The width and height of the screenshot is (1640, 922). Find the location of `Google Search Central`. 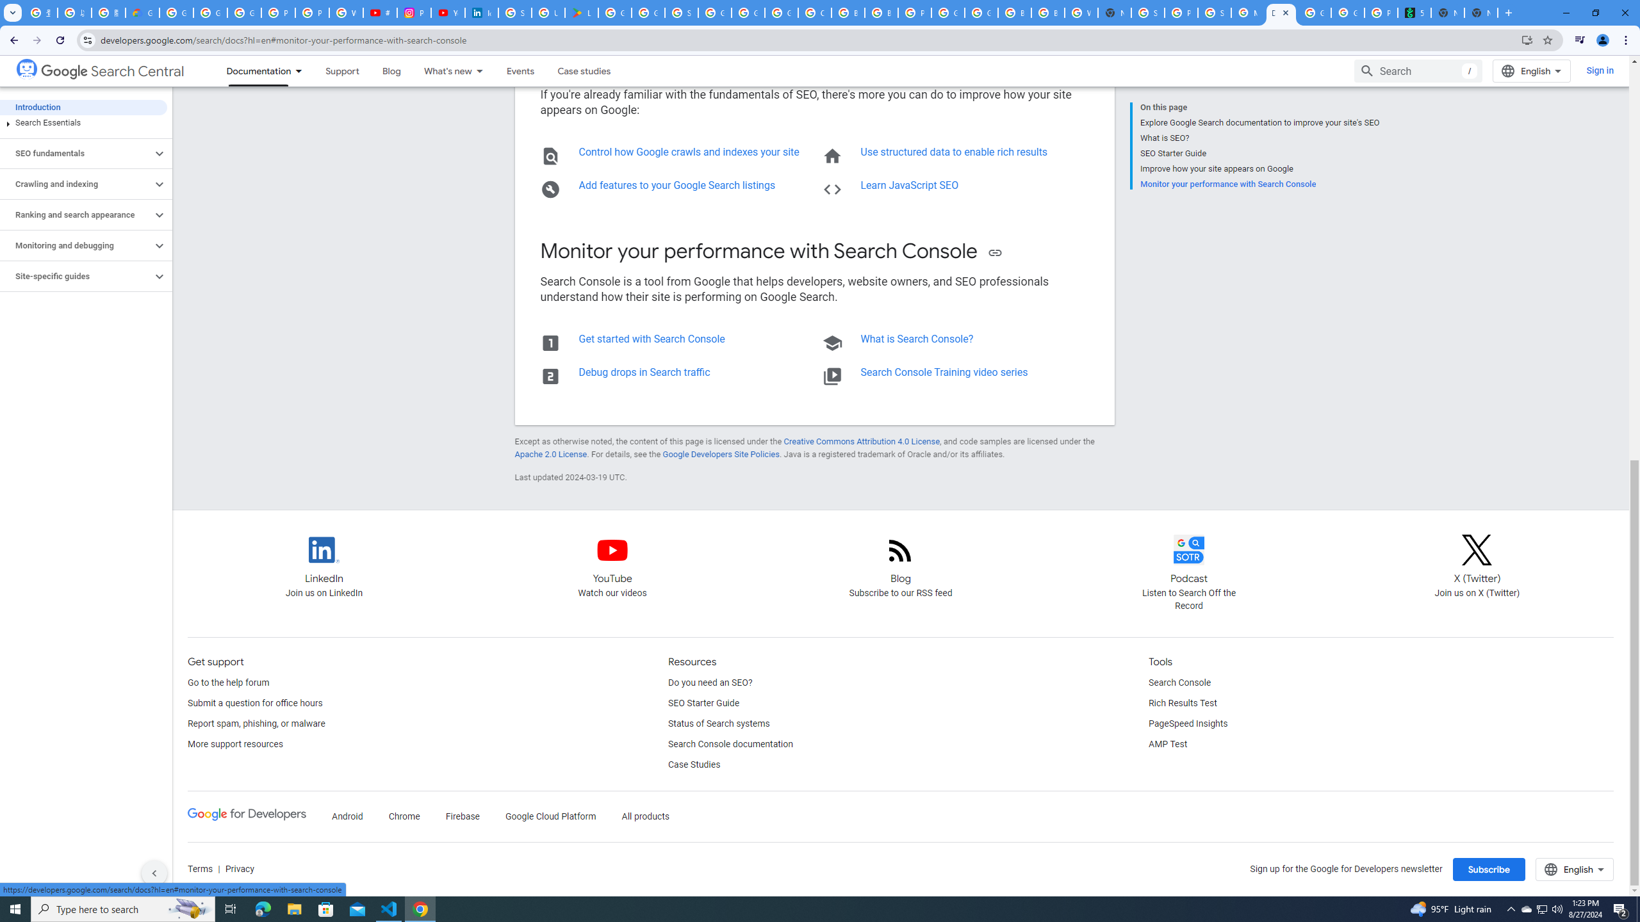

Google Search Central is located at coordinates (112, 72).